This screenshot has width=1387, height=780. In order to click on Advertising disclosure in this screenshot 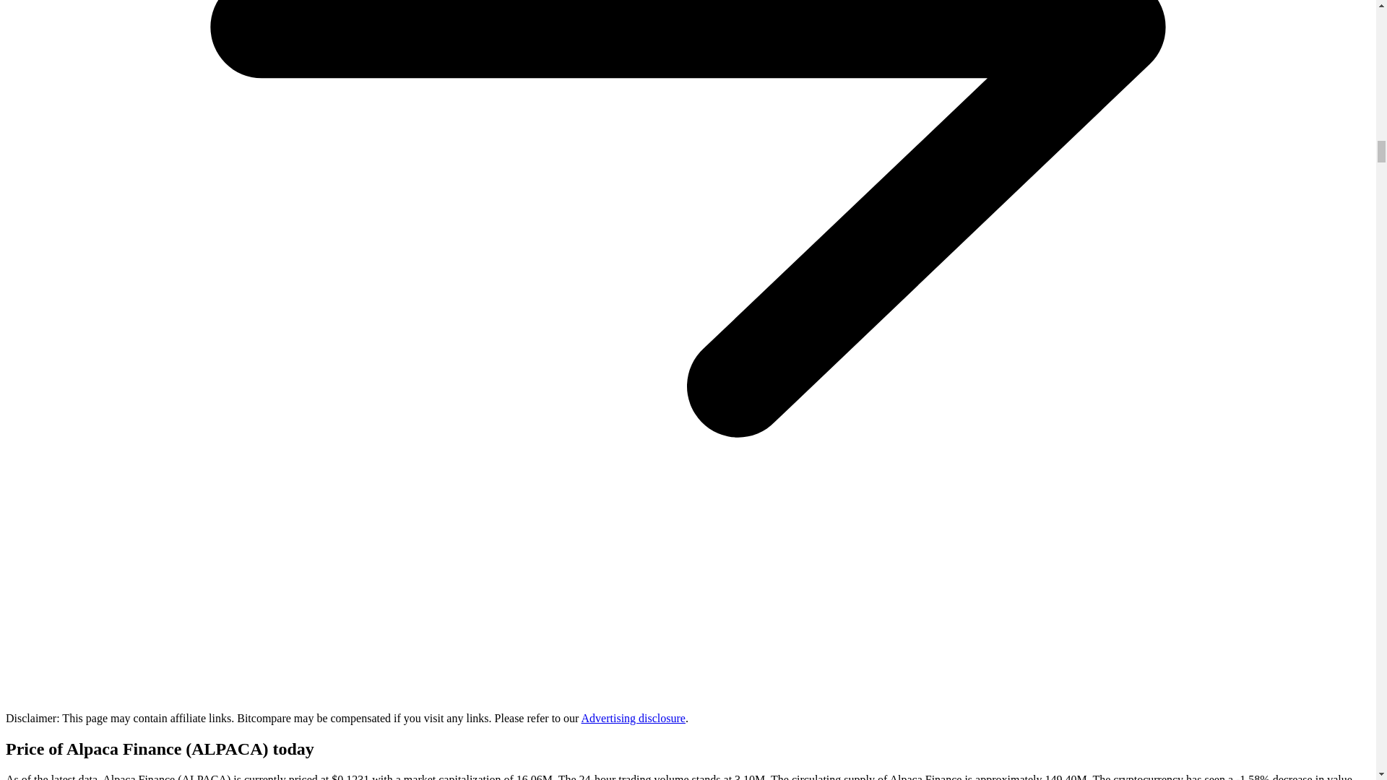, I will do `click(633, 718)`.